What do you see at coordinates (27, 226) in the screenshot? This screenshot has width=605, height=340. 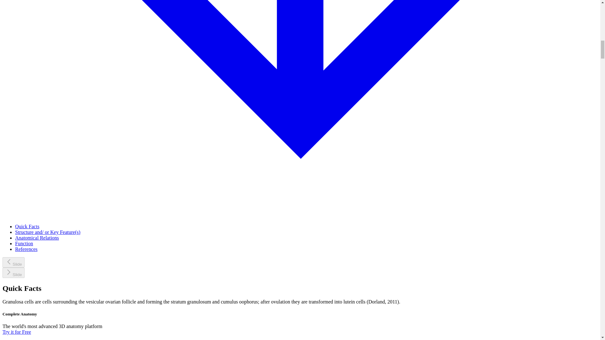 I see `Quick Facts` at bounding box center [27, 226].